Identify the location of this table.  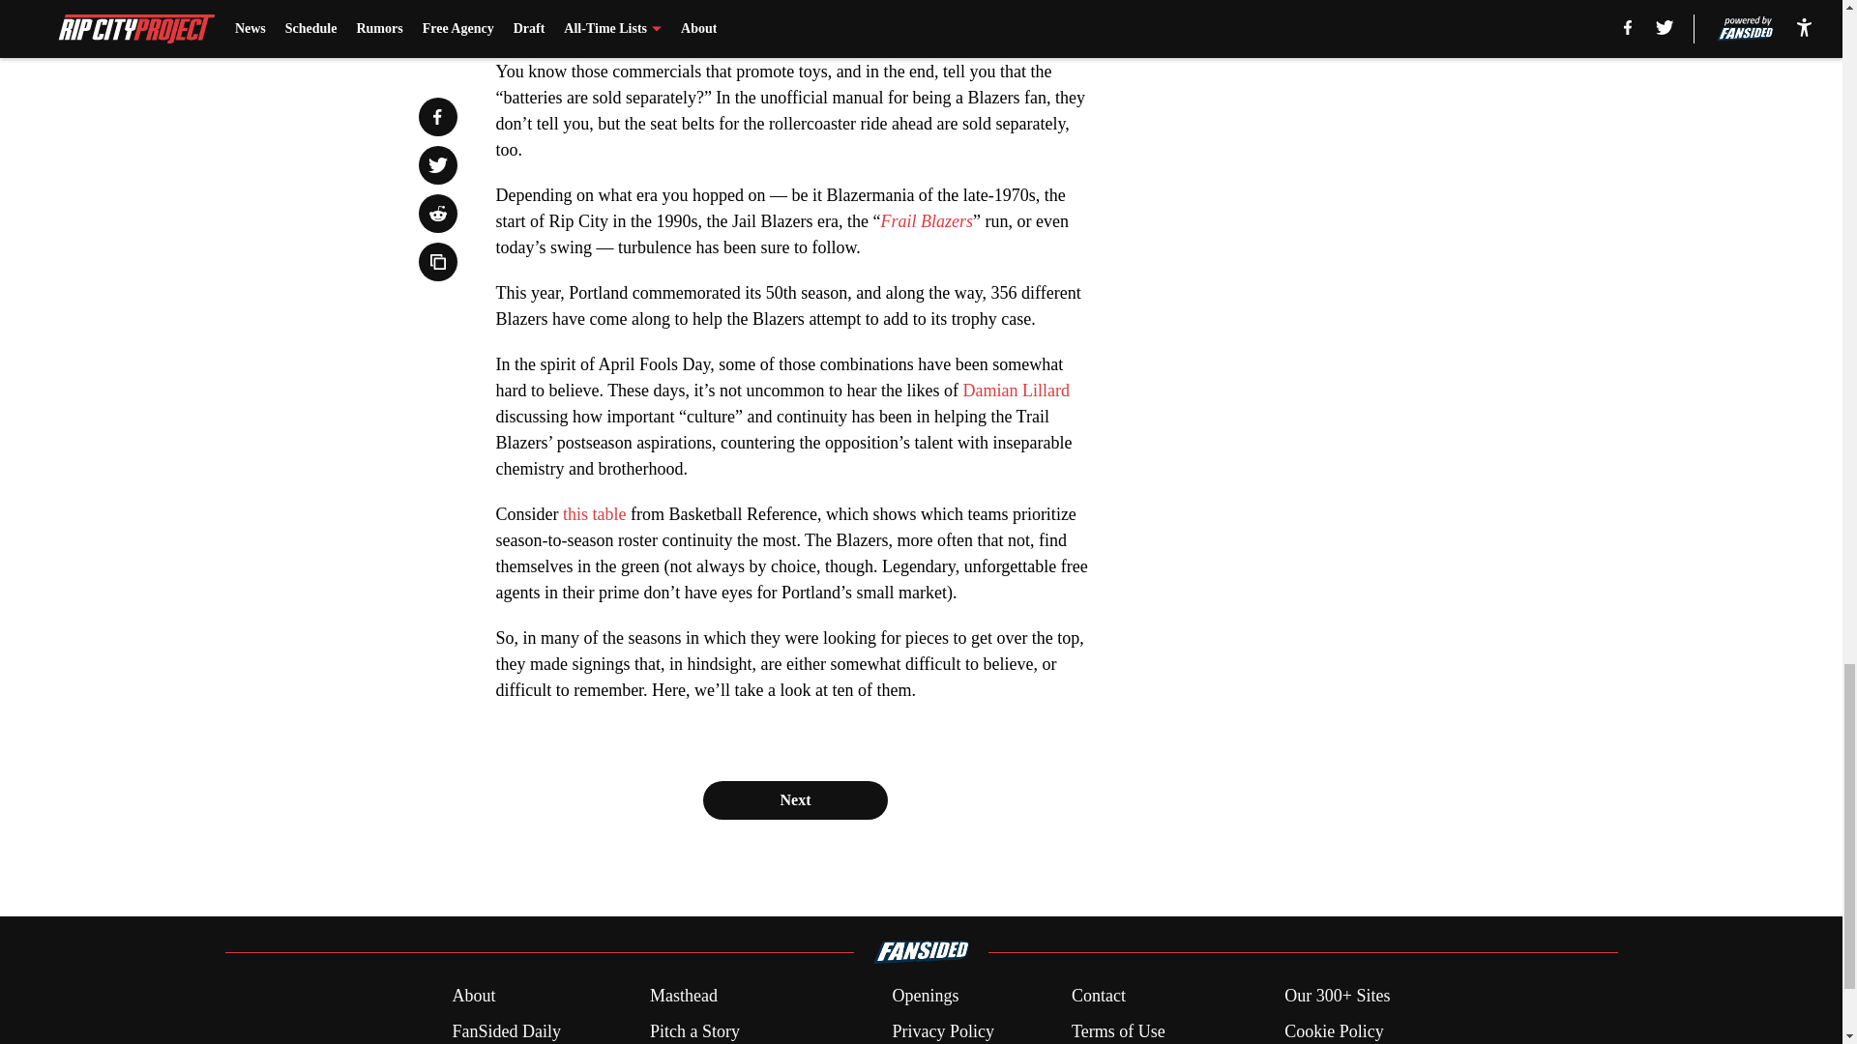
(594, 514).